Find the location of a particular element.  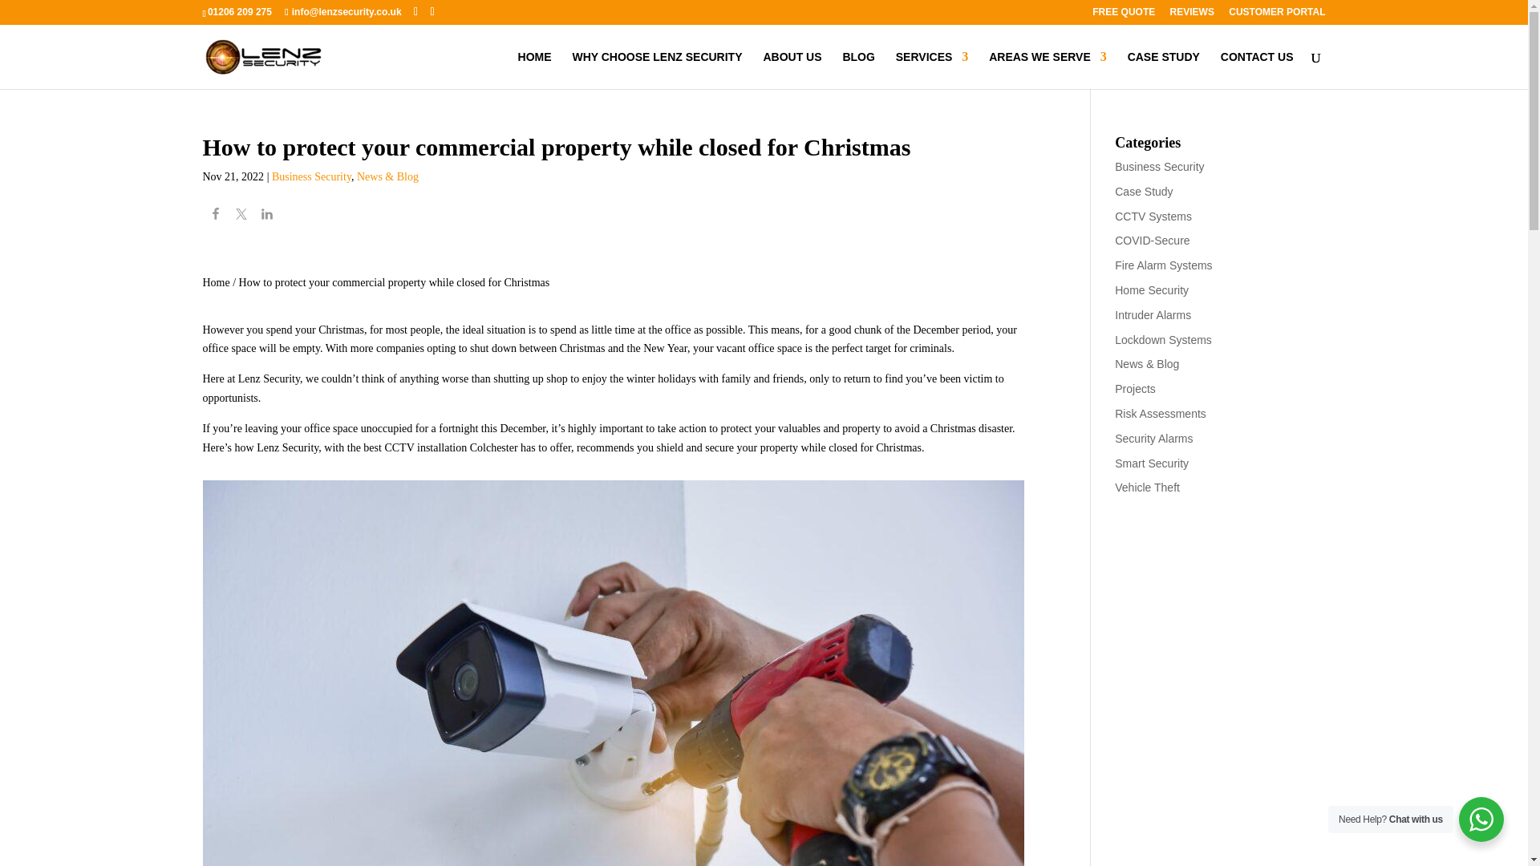

CUSTOMER PORTAL is located at coordinates (1277, 15).